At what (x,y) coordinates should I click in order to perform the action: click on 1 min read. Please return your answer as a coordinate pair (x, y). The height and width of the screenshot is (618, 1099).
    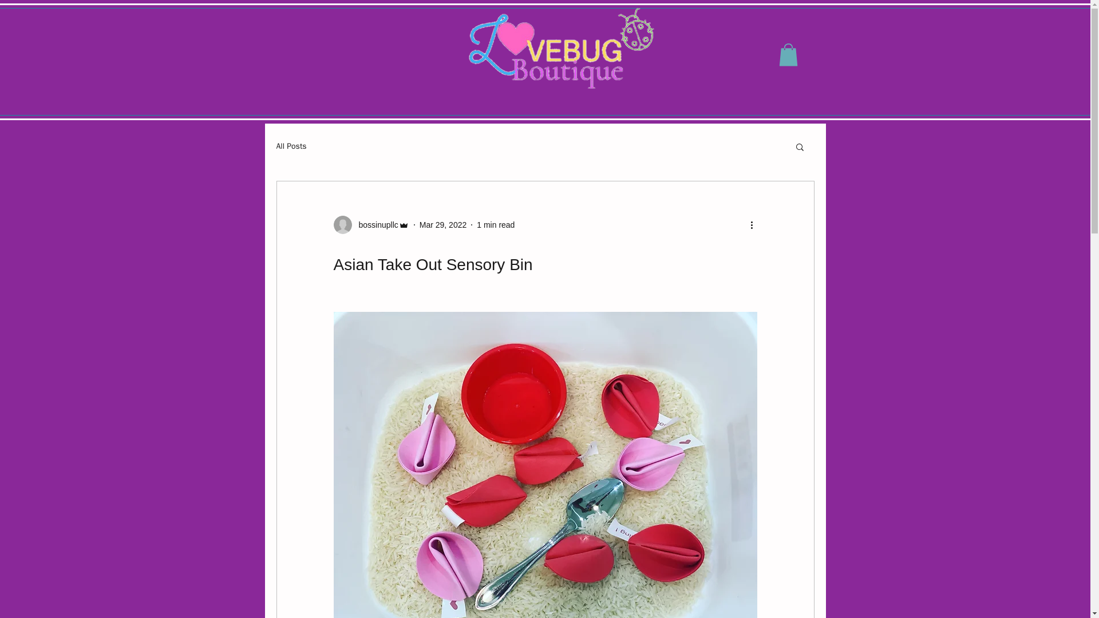
    Looking at the image, I should click on (496, 224).